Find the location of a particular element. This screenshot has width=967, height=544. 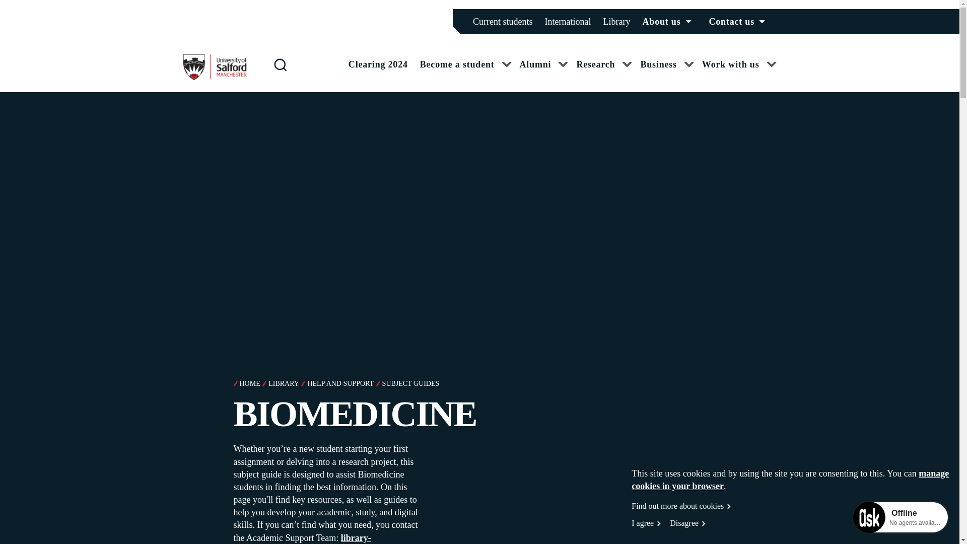

Contact us is located at coordinates (739, 22).